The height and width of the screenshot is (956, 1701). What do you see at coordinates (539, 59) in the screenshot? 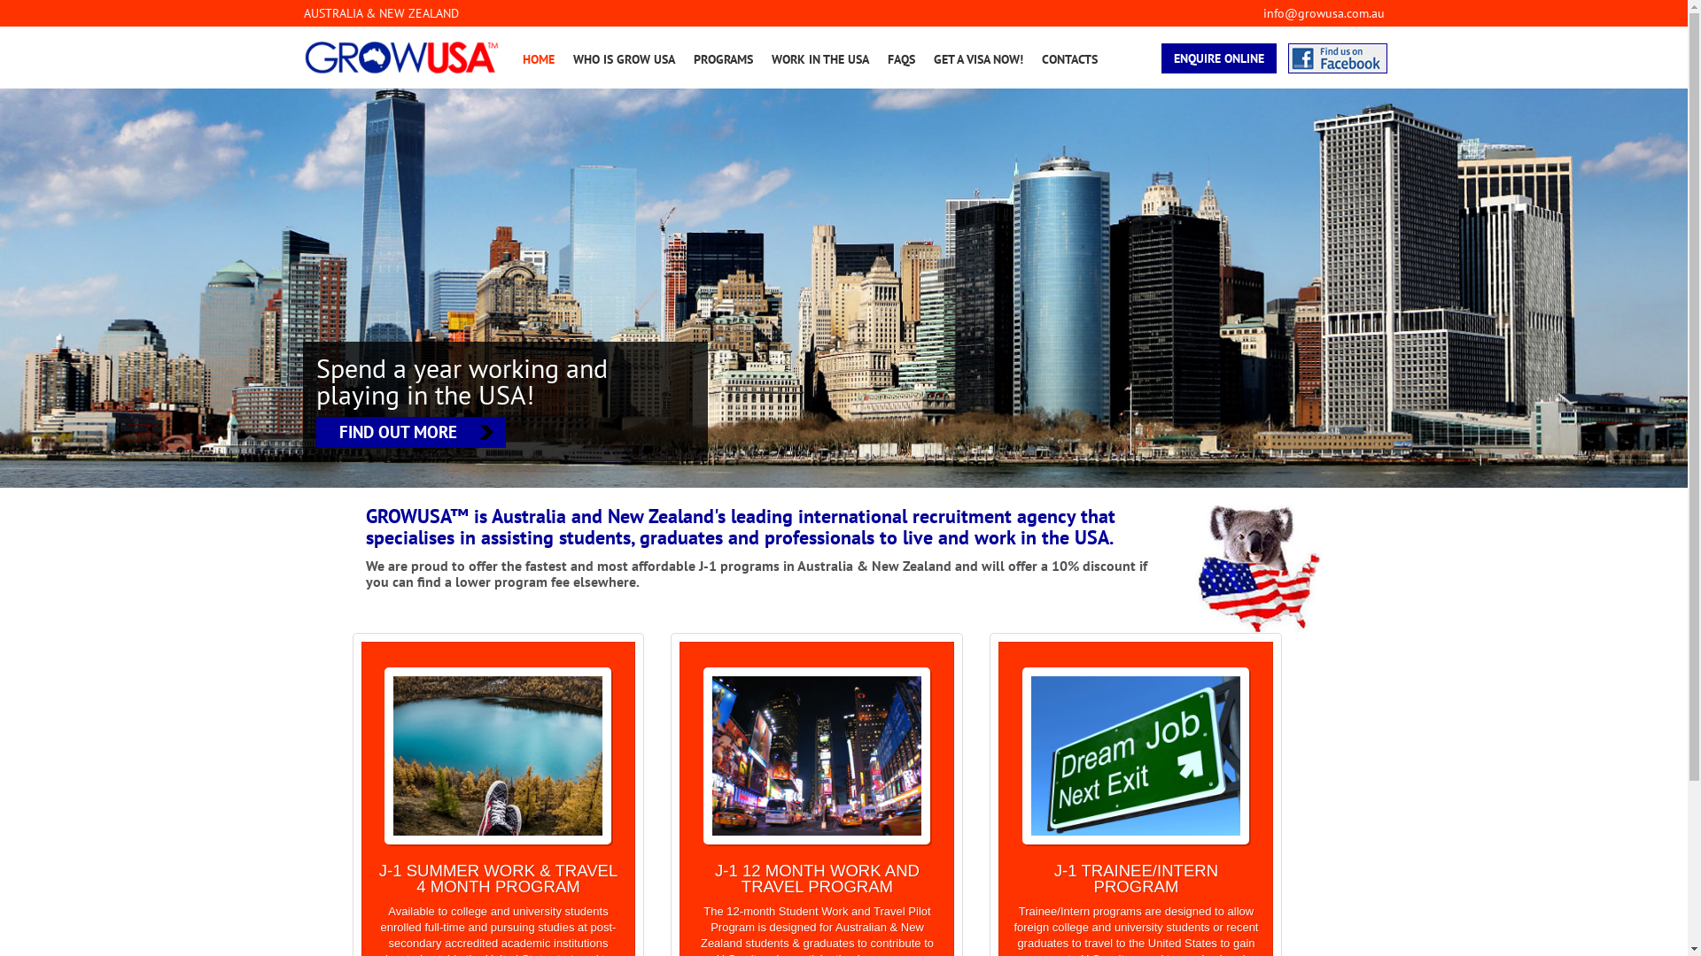
I see `HOME` at bounding box center [539, 59].